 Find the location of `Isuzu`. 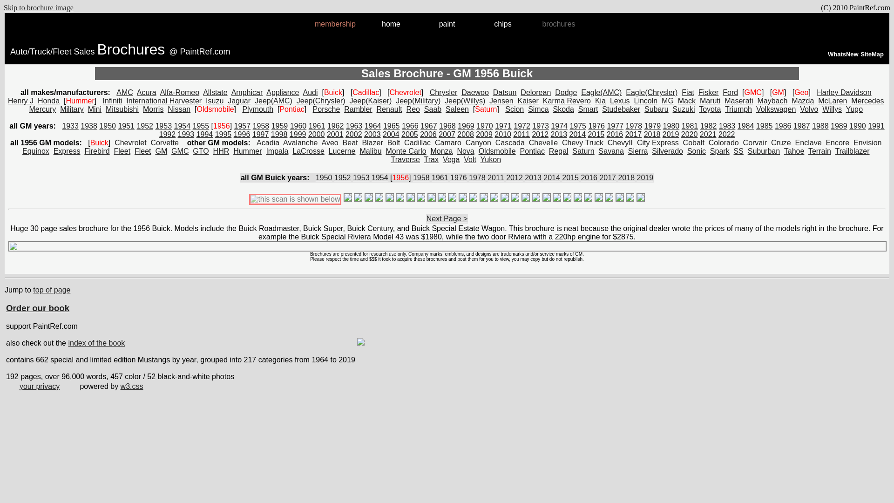

Isuzu is located at coordinates (214, 101).